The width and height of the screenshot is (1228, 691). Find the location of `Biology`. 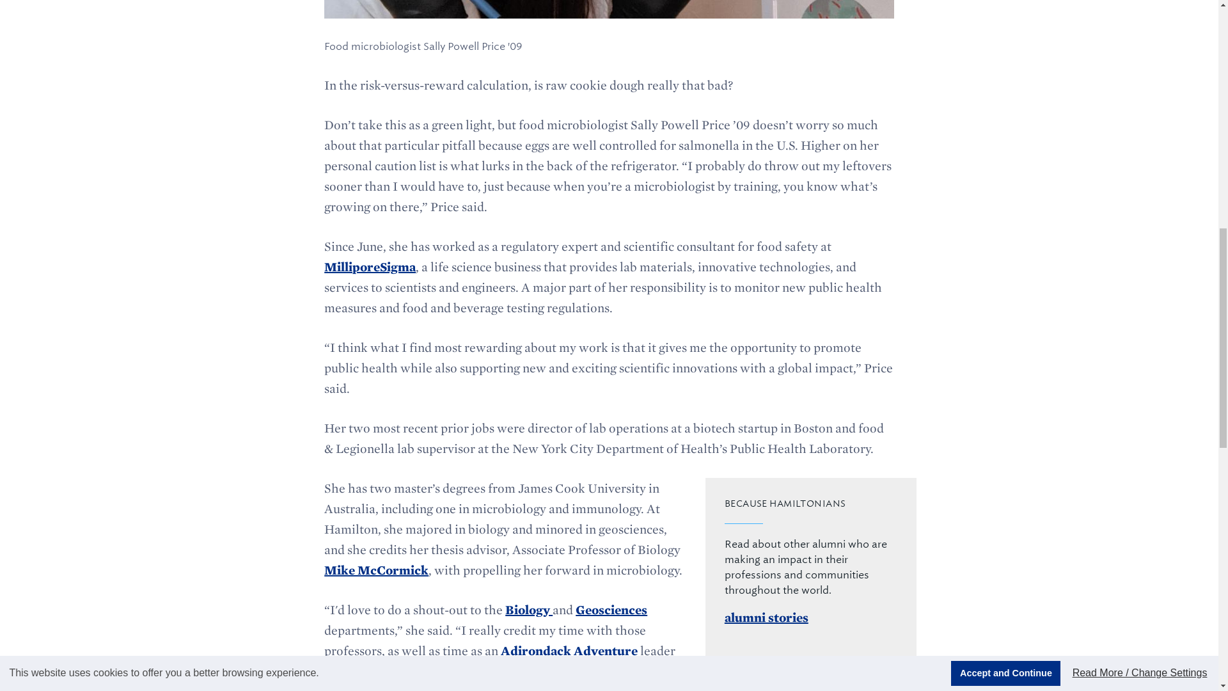

Biology is located at coordinates (528, 609).